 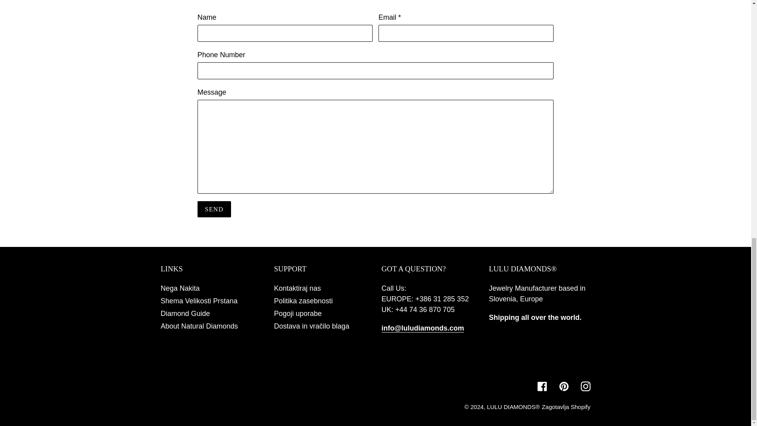 I want to click on About Natural Diamonds, so click(x=200, y=326).